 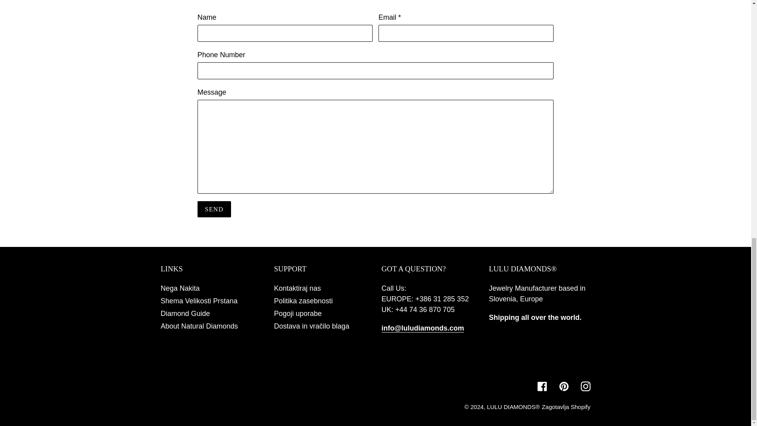 I want to click on About Natural Diamonds, so click(x=200, y=326).